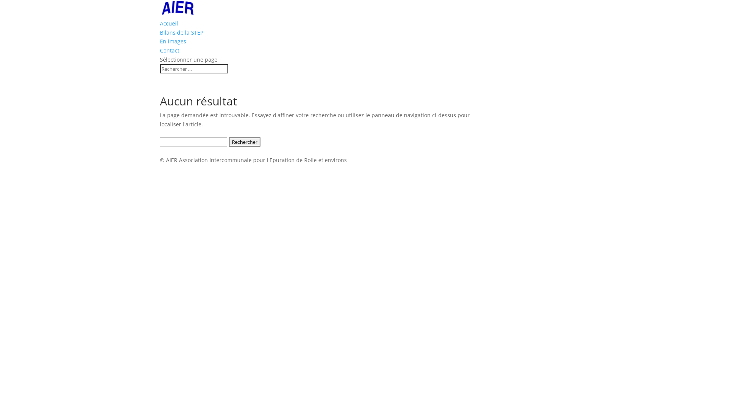 This screenshot has width=731, height=411. Describe the element at coordinates (169, 24) in the screenshot. I see `Accueil` at that location.